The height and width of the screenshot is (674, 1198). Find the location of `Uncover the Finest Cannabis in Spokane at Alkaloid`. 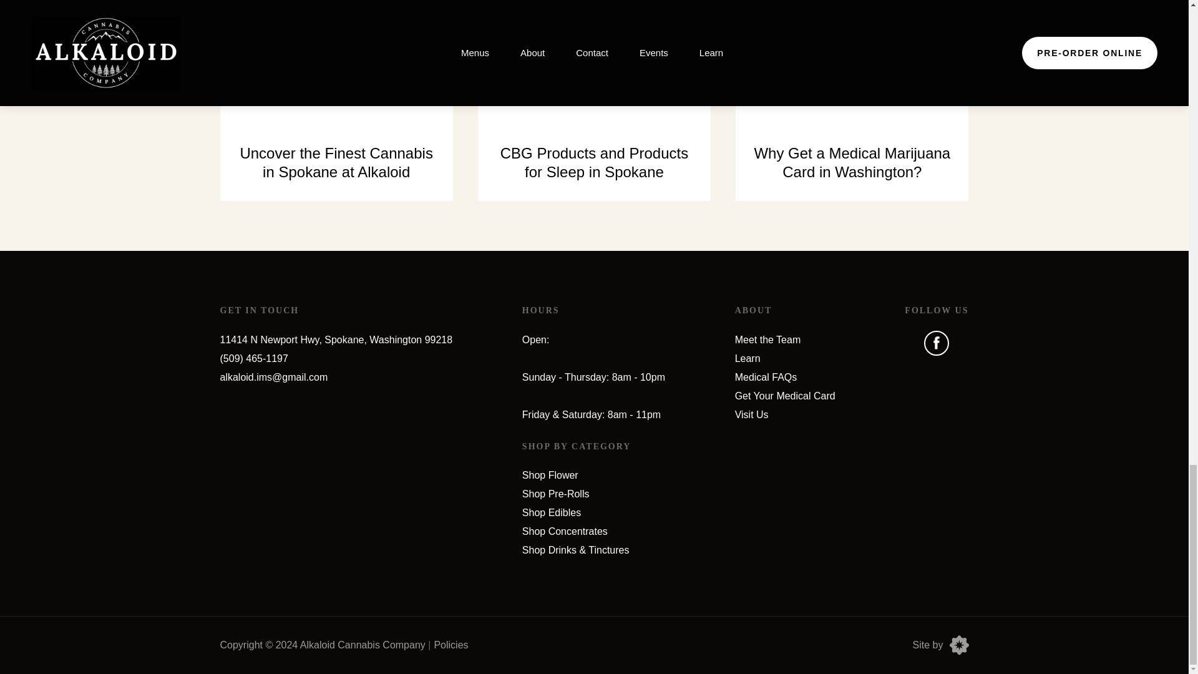

Uncover the Finest Cannabis in Spokane at Alkaloid is located at coordinates (336, 100).